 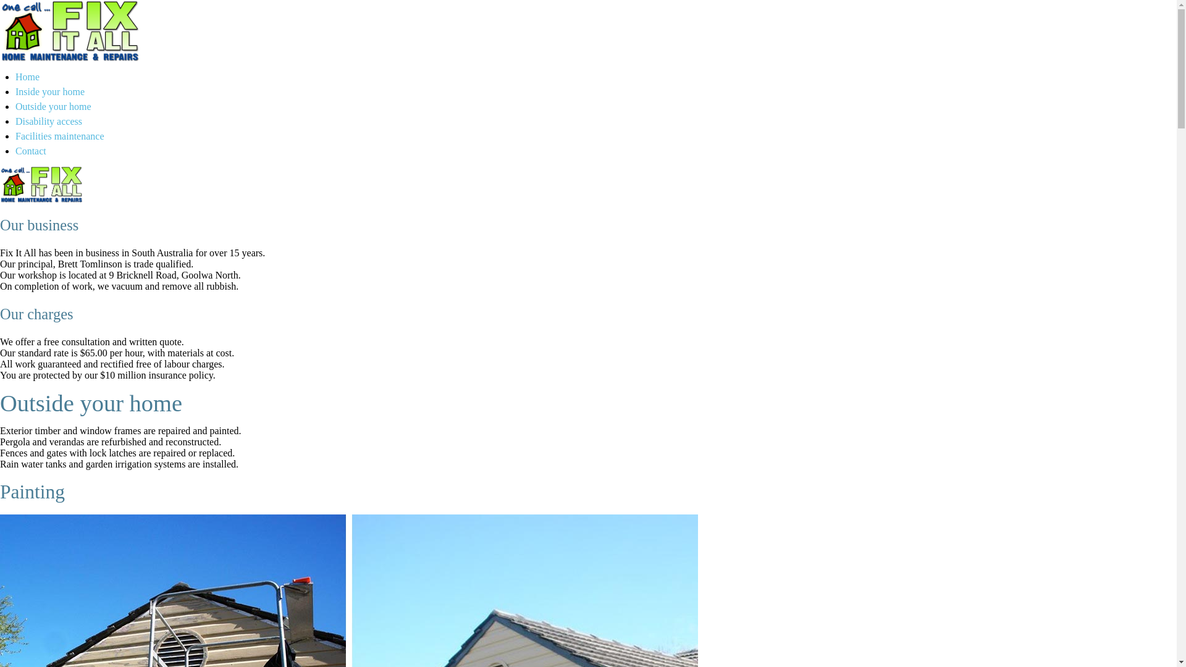 I want to click on Facilities maintenance, so click(x=60, y=136).